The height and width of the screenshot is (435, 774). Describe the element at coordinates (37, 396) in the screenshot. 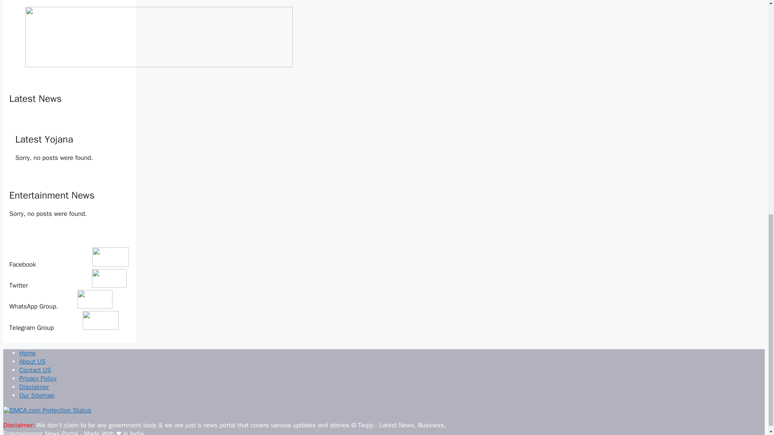

I see `Our Sitemap` at that location.